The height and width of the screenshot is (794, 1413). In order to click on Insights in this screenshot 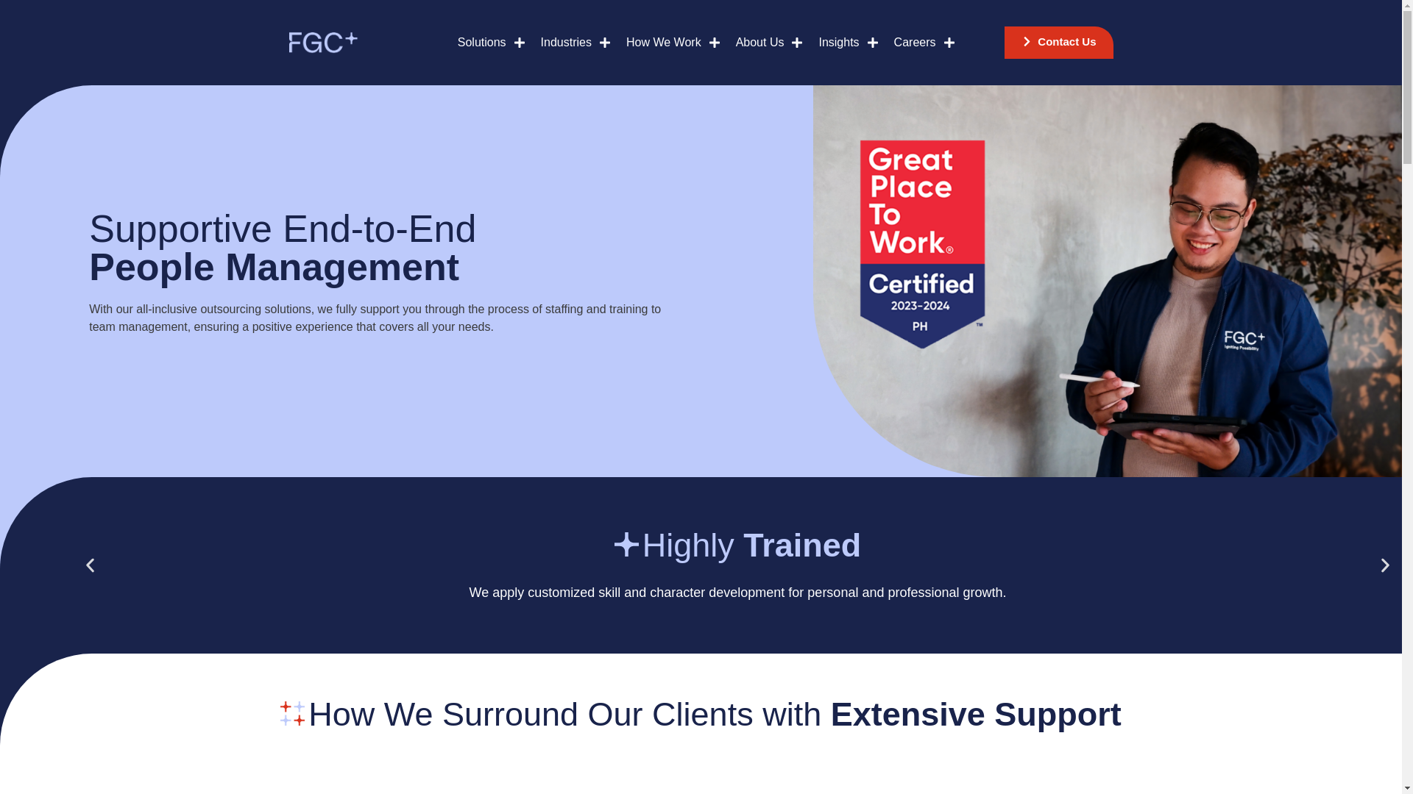, I will do `click(848, 43)`.